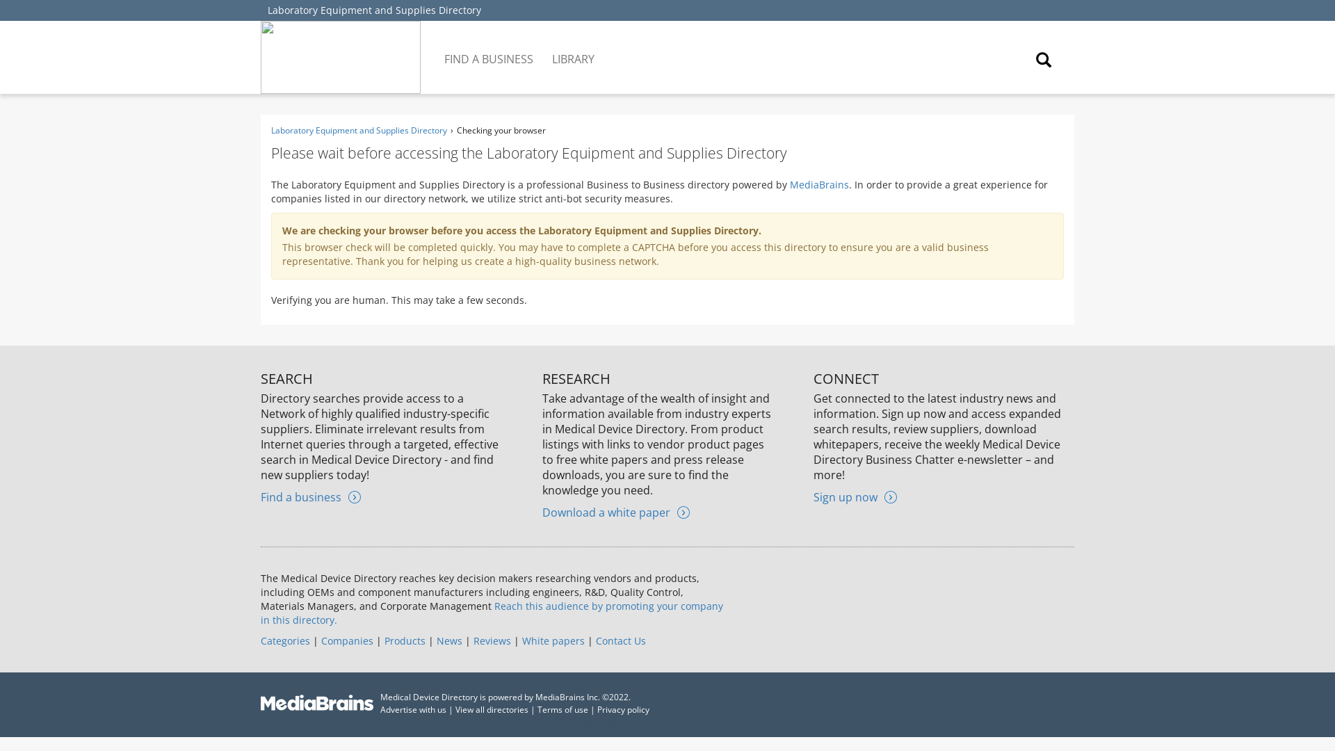  What do you see at coordinates (285, 640) in the screenshot?
I see `Categories` at bounding box center [285, 640].